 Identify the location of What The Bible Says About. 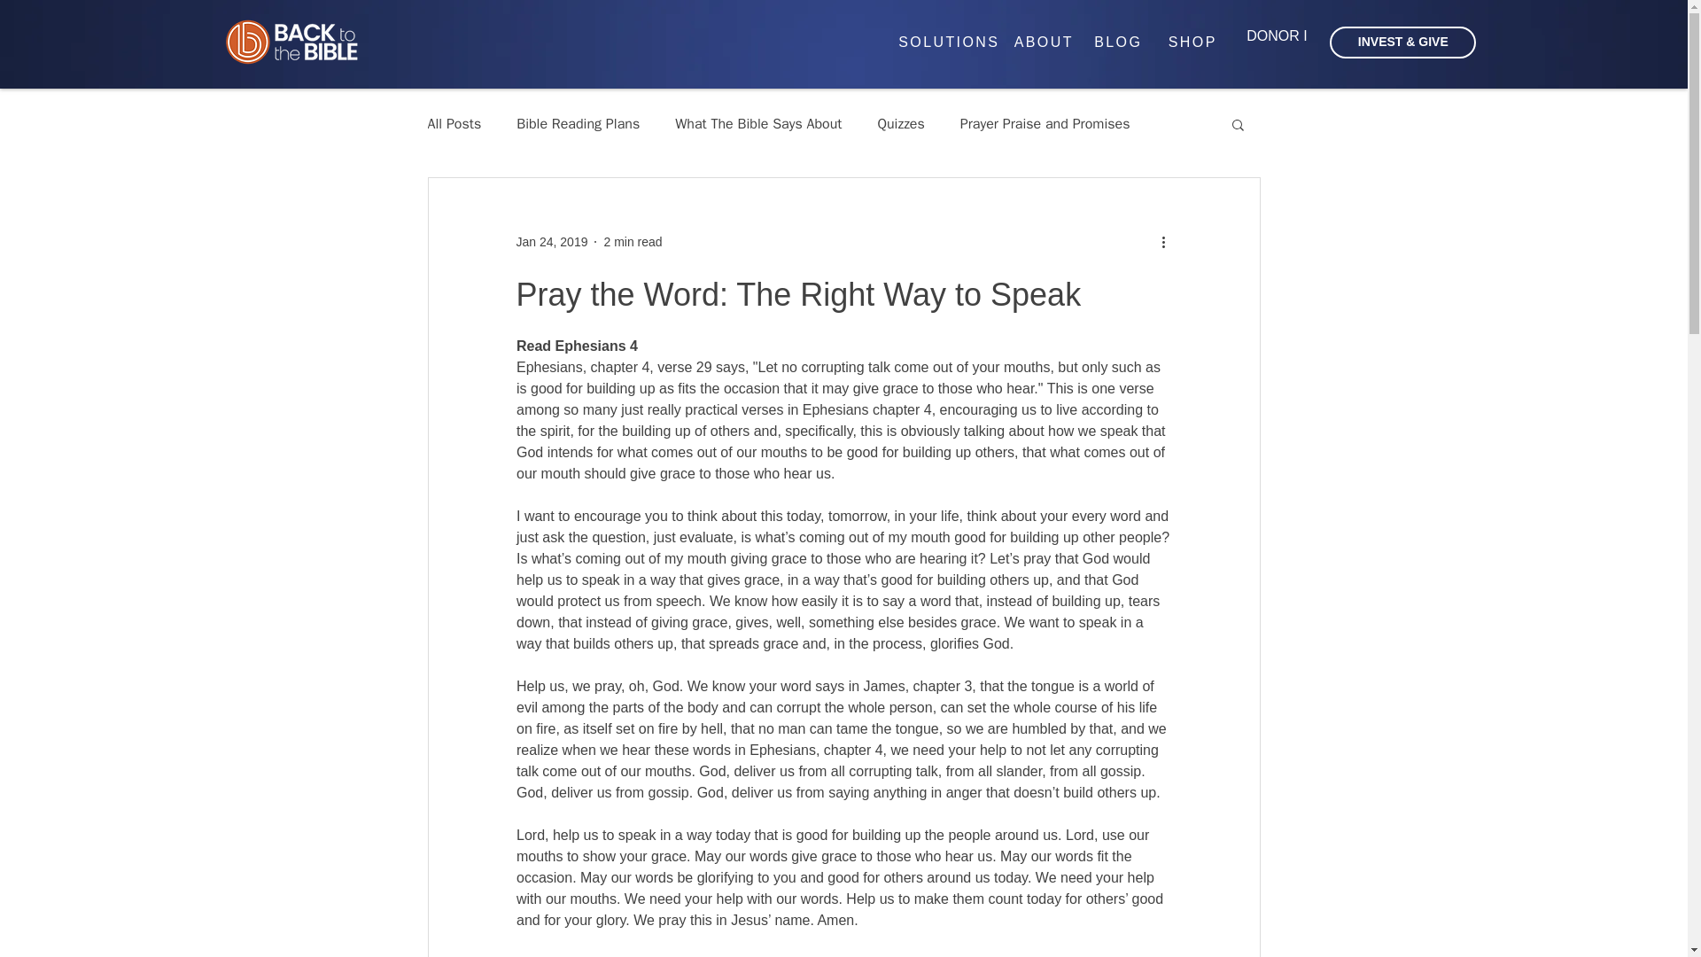
(758, 124).